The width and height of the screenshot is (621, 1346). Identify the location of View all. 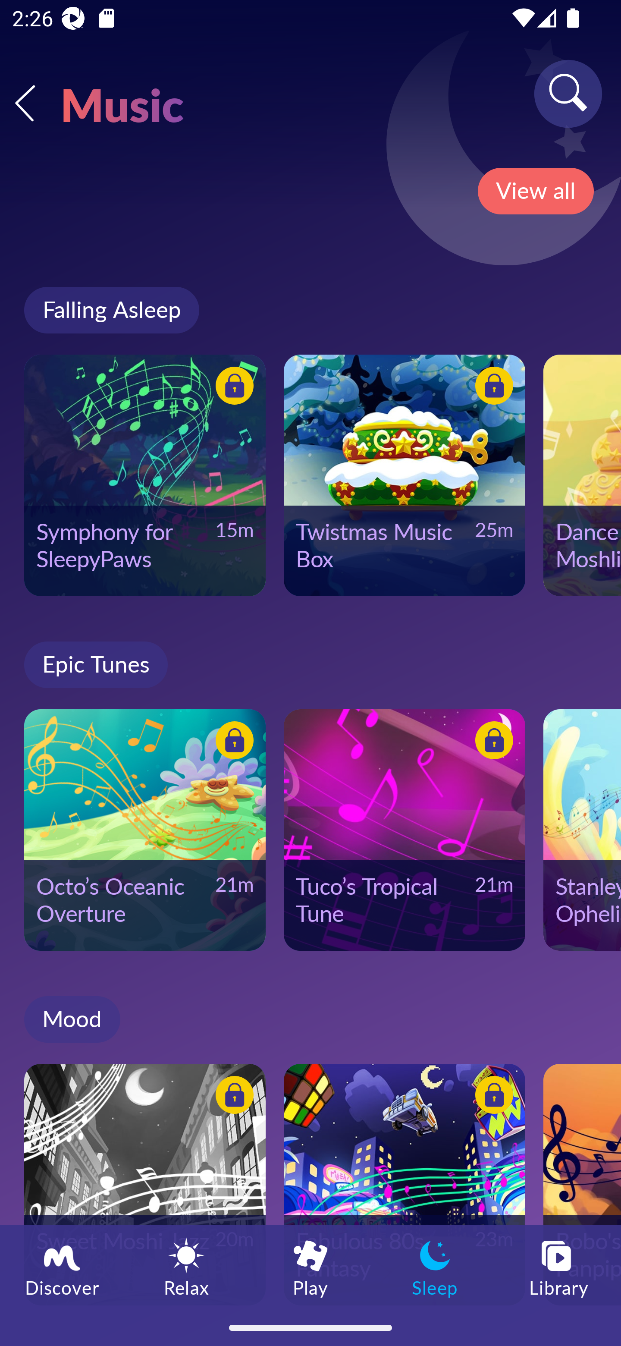
(536, 191).